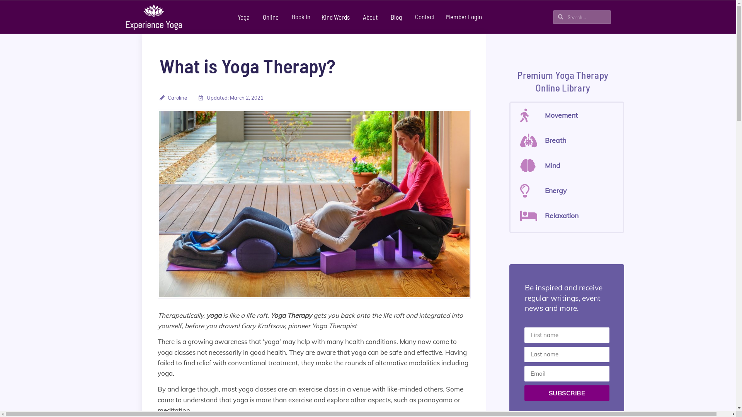  I want to click on Relaxation, so click(569, 215).